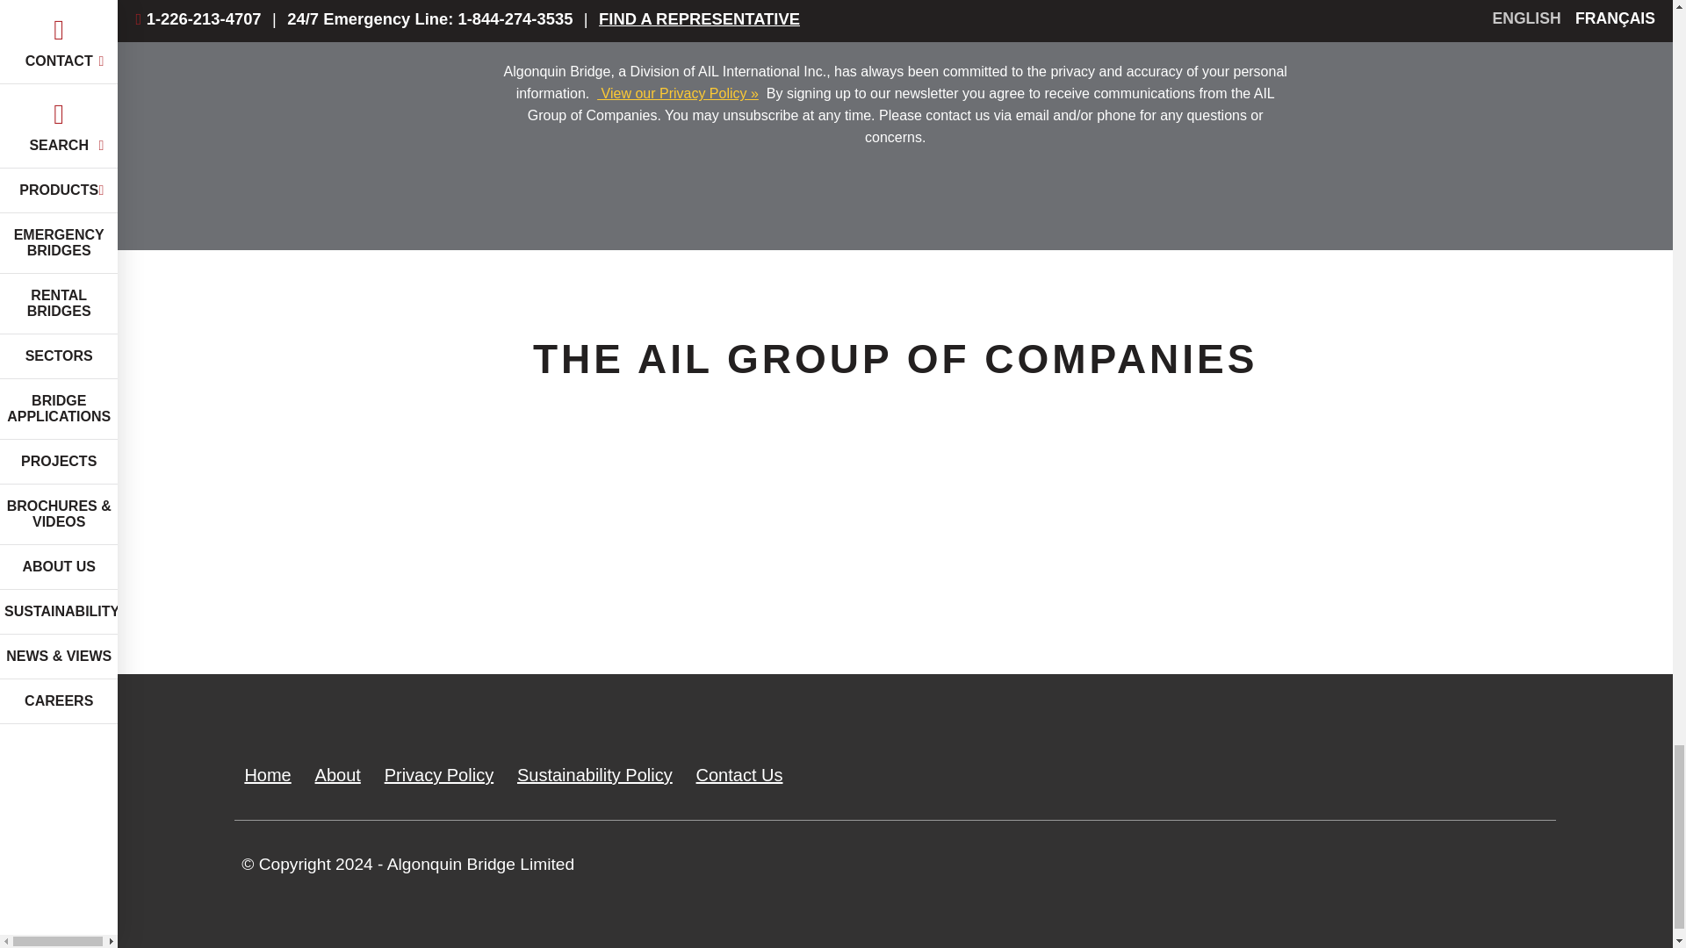  I want to click on AIL, so click(381, 565).